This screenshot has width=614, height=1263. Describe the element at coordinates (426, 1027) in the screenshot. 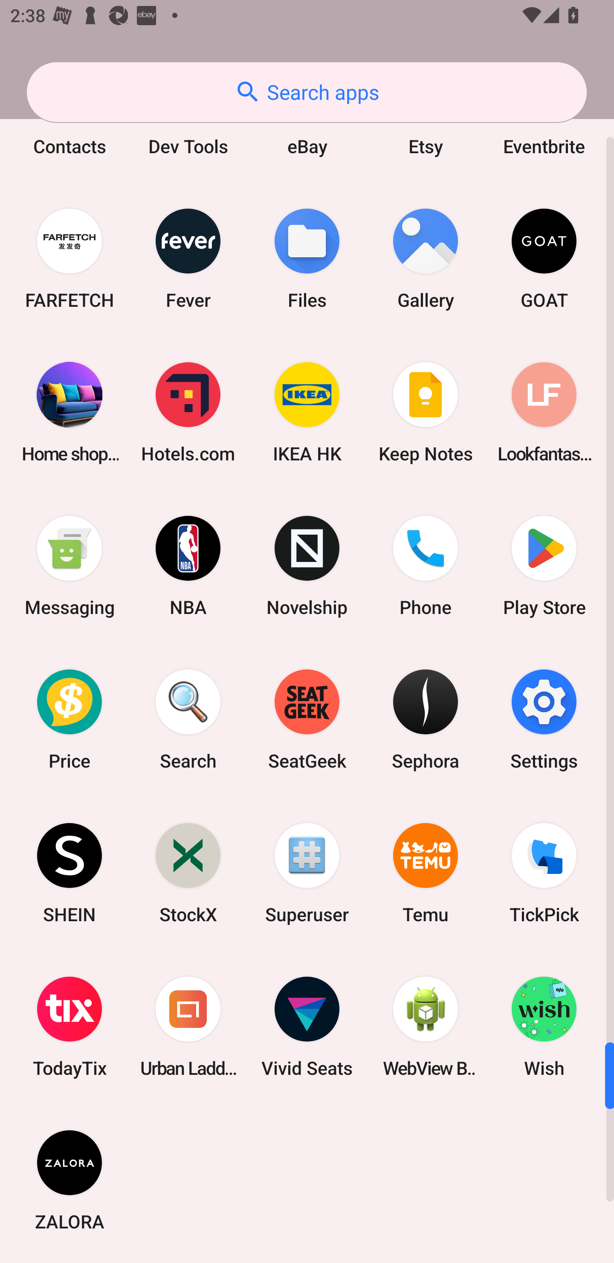

I see `WebView Browser Tester` at that location.